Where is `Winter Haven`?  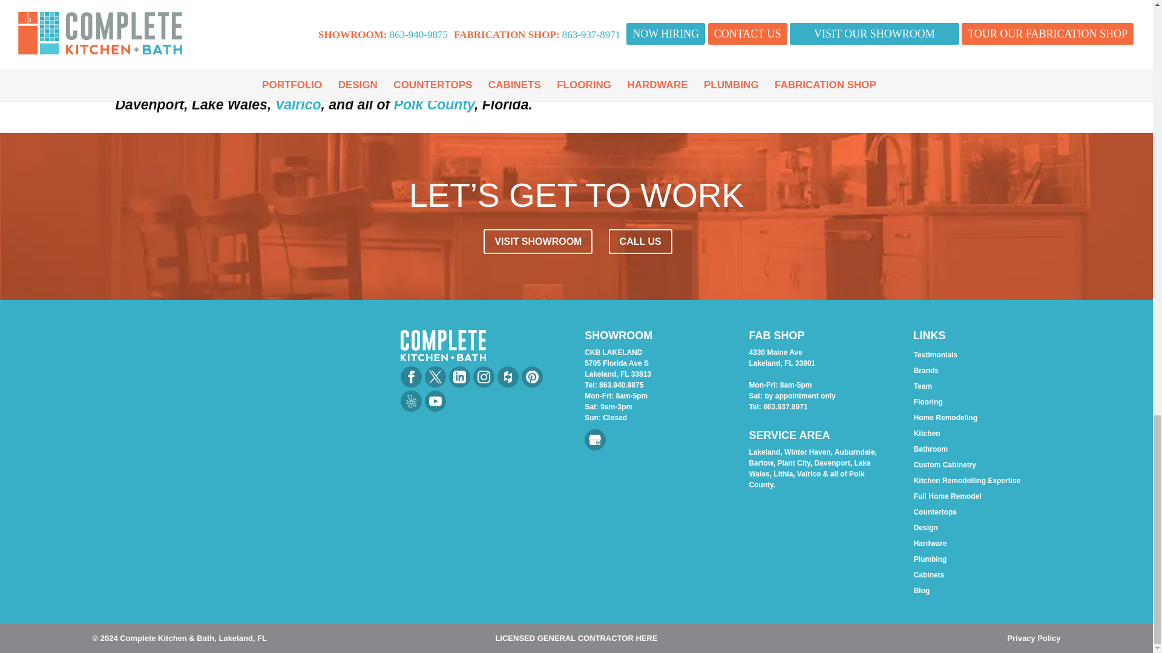 Winter Haven is located at coordinates (705, 83).